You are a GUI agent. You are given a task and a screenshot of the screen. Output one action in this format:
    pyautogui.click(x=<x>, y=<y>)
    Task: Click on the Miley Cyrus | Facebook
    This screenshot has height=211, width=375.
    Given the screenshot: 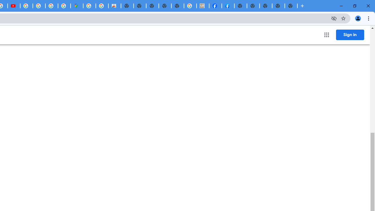 What is the action you would take?
    pyautogui.click(x=215, y=6)
    